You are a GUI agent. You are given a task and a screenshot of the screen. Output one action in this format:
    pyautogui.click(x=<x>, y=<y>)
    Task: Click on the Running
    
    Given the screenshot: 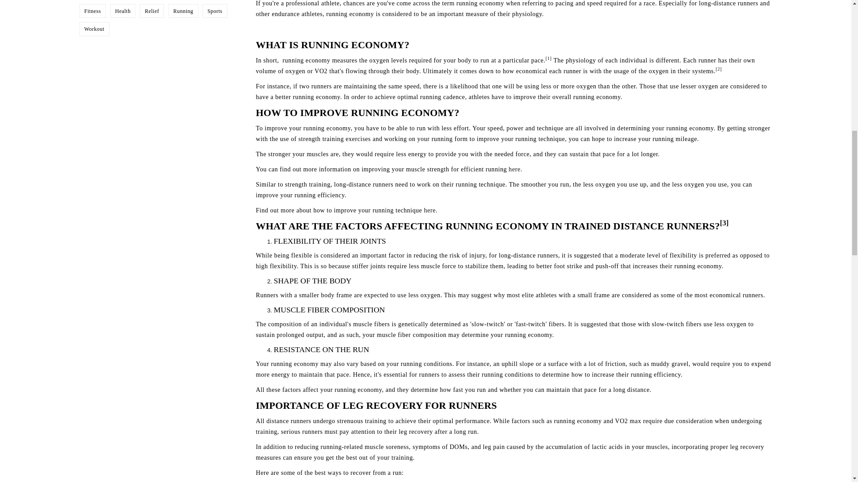 What is the action you would take?
    pyautogui.click(x=183, y=11)
    